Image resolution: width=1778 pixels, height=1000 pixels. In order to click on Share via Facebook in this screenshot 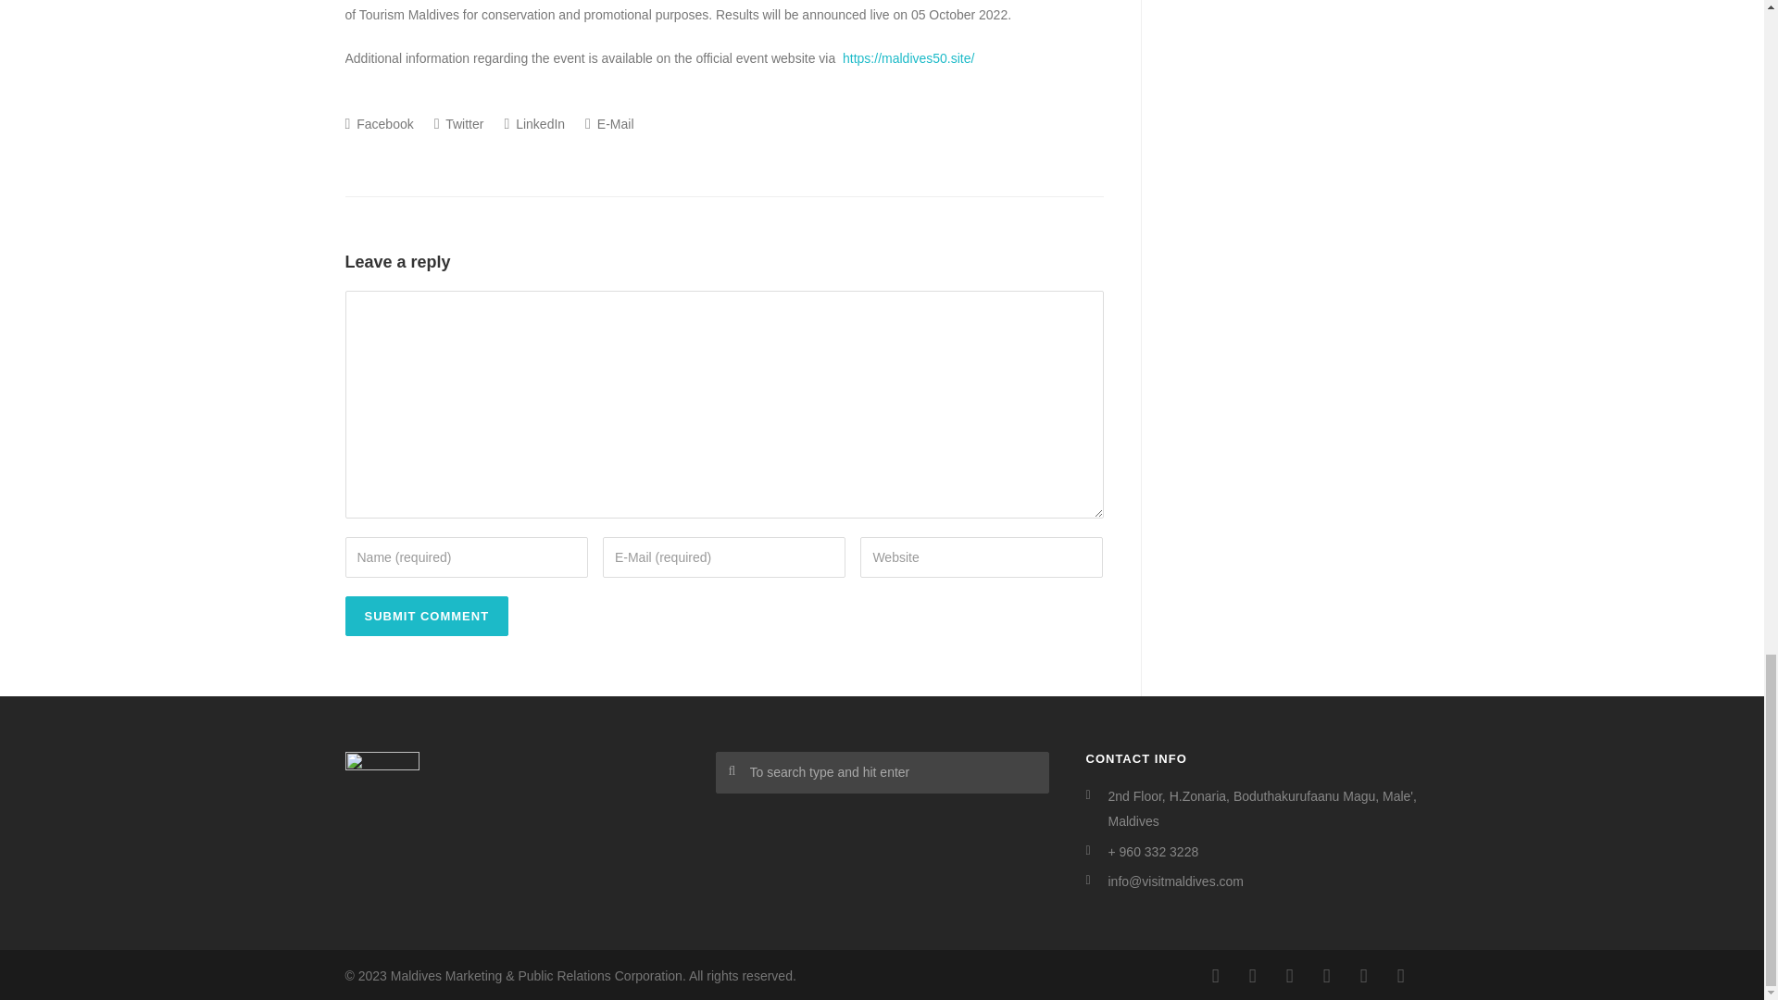, I will do `click(378, 124)`.